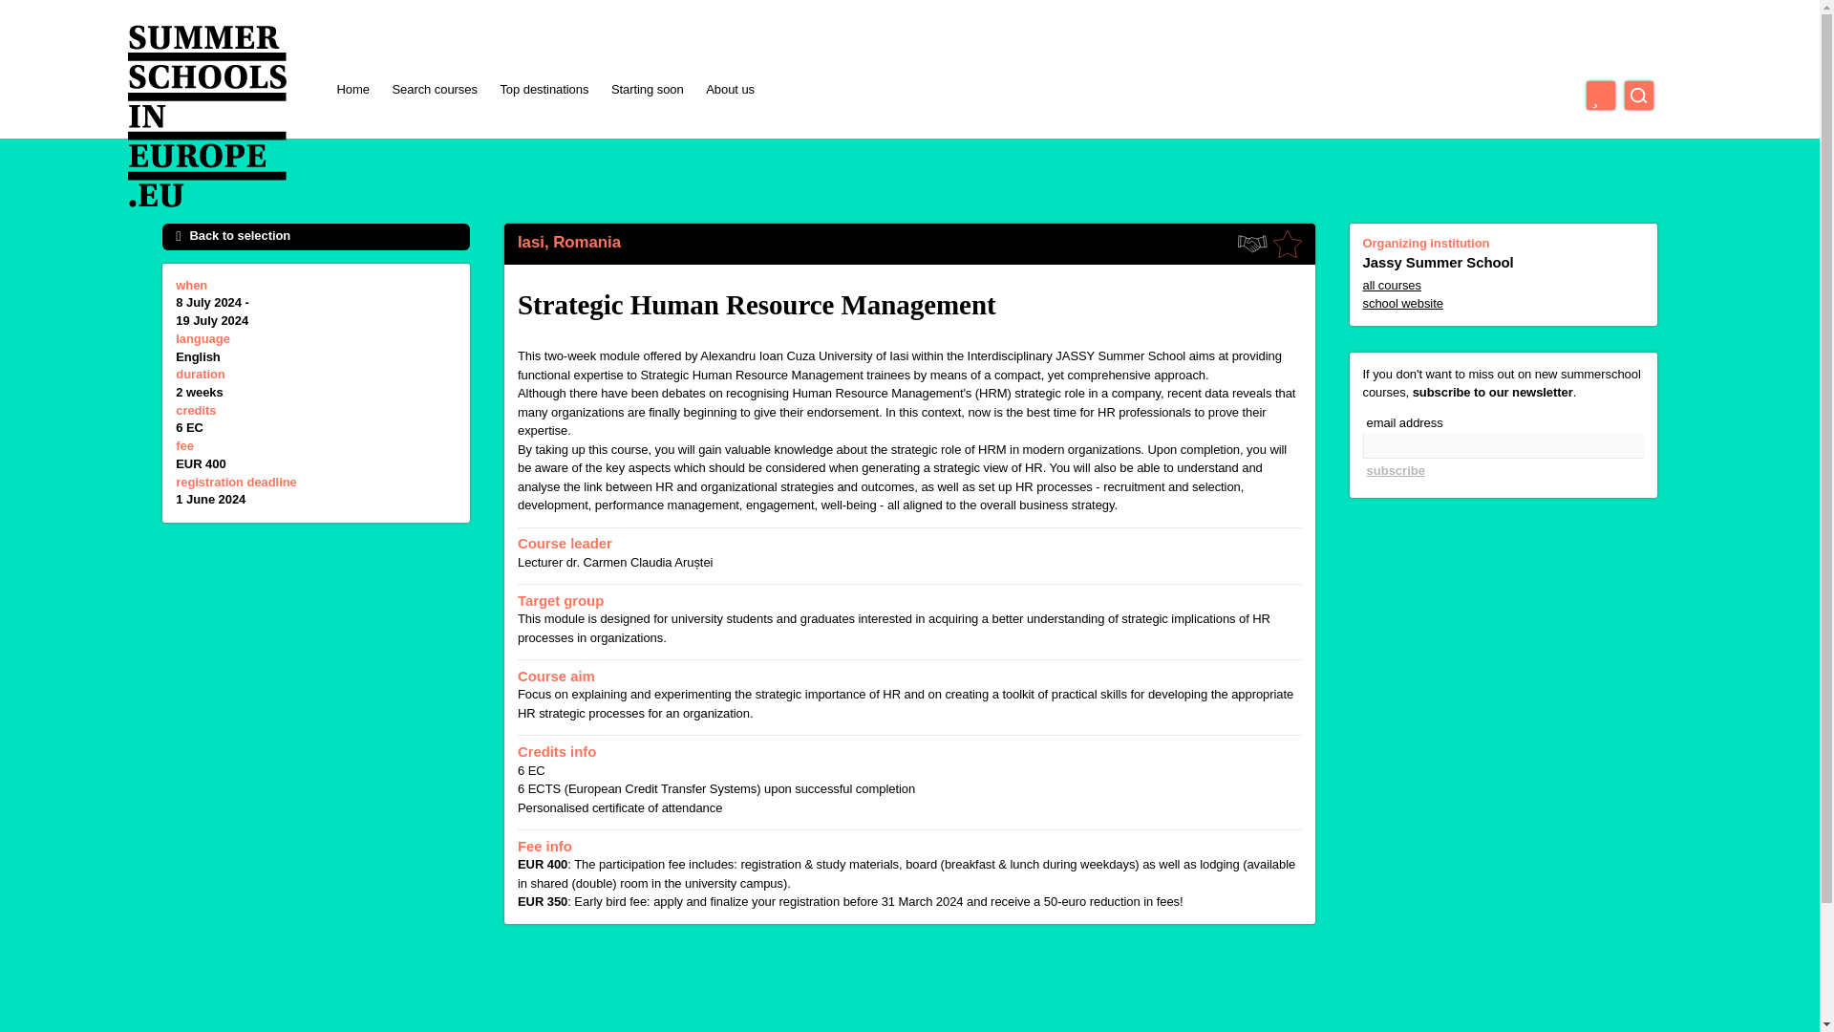 This screenshot has width=1834, height=1032. Describe the element at coordinates (648, 90) in the screenshot. I see `Starting soon` at that location.